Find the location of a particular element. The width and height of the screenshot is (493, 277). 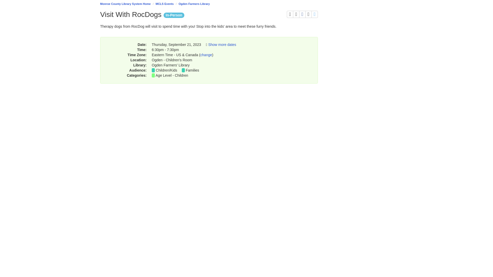

Share on Facebook is located at coordinates (296, 14).